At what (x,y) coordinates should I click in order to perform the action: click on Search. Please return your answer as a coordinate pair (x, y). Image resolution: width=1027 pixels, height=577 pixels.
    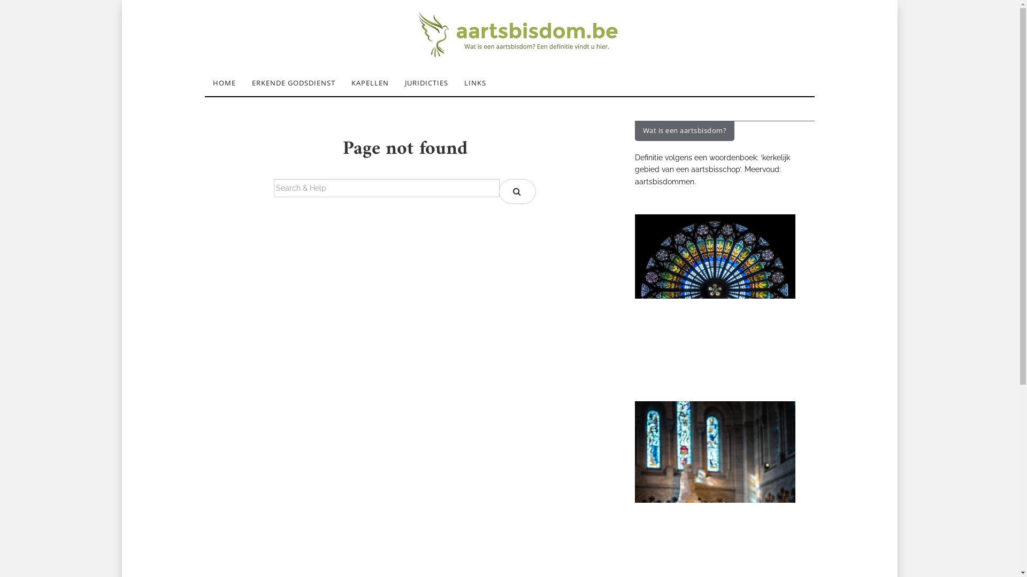
    Looking at the image, I should click on (518, 191).